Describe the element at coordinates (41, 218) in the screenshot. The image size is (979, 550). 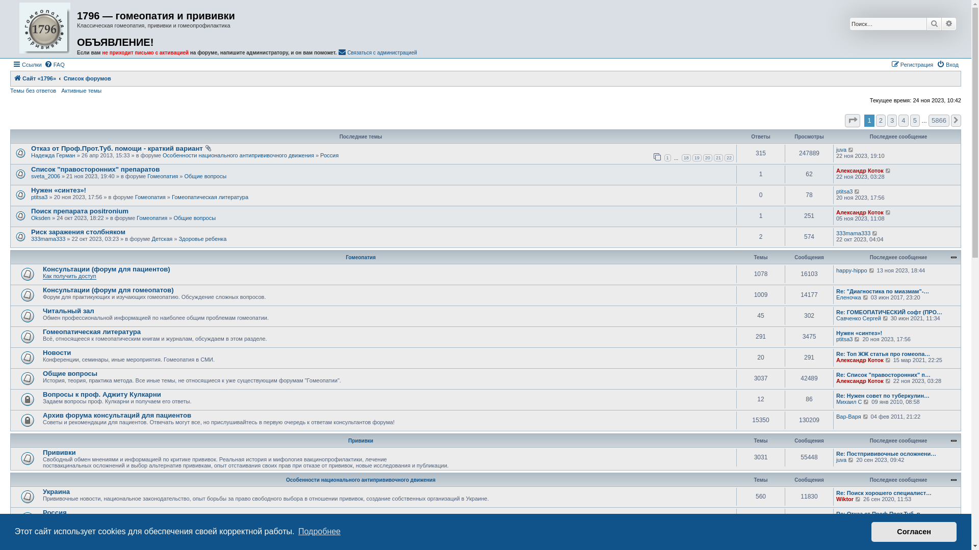
I see `Oksden` at that location.